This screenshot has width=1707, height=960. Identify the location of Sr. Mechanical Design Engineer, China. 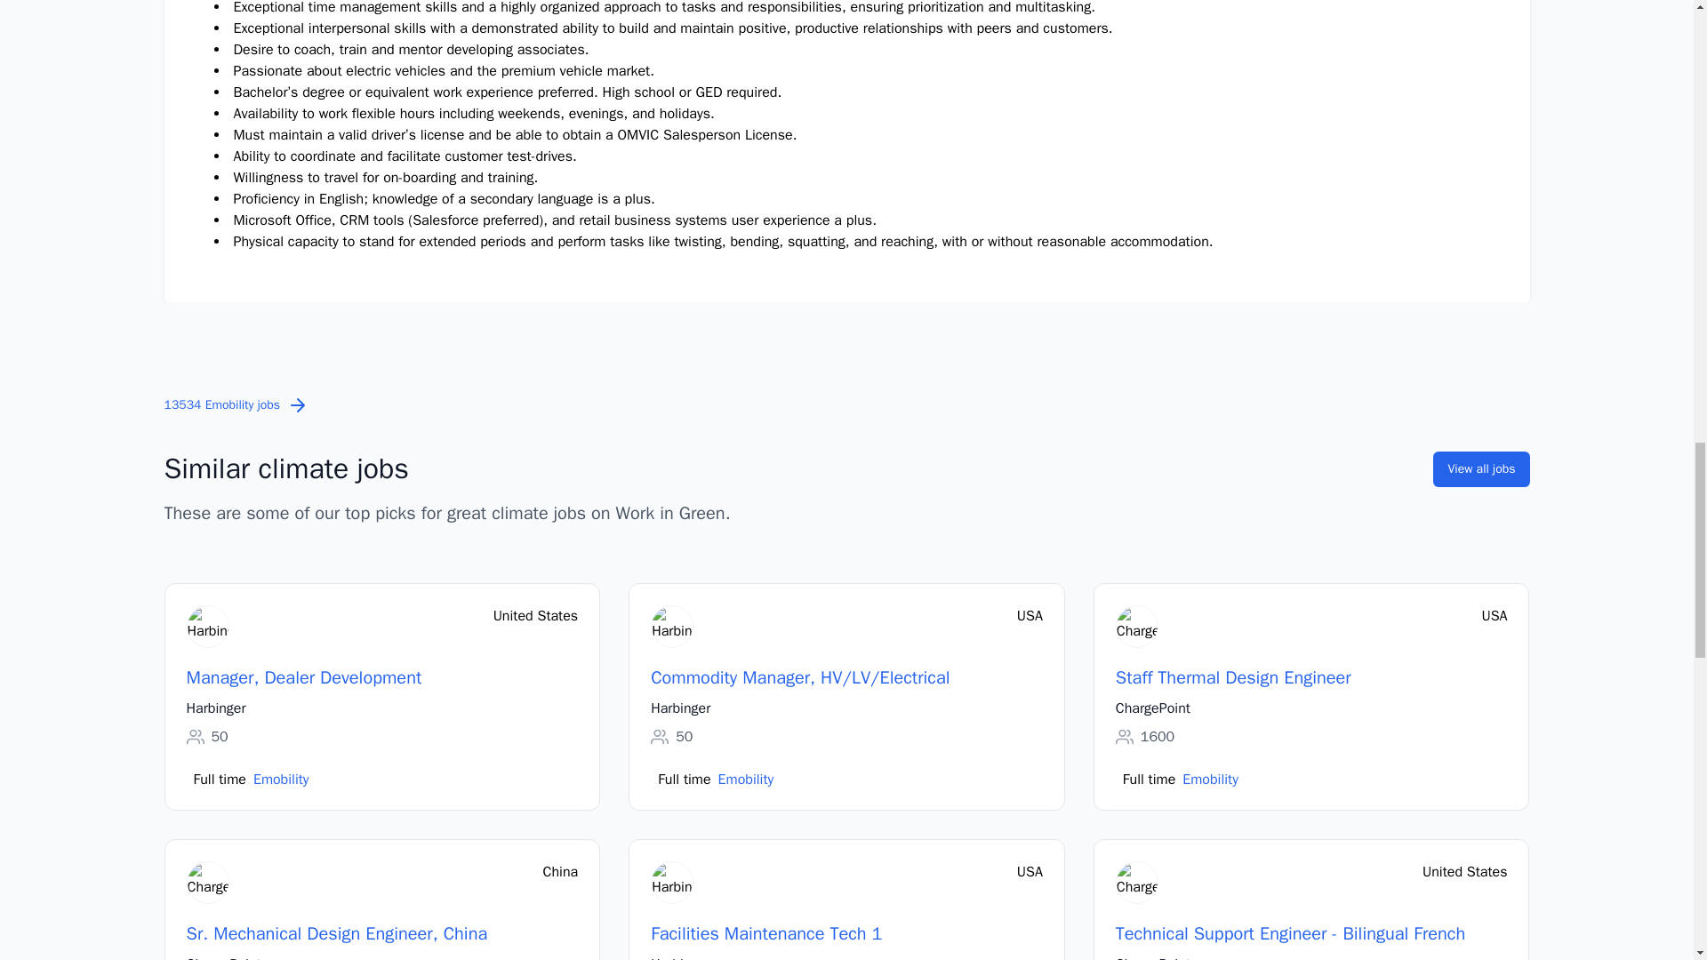
(337, 933).